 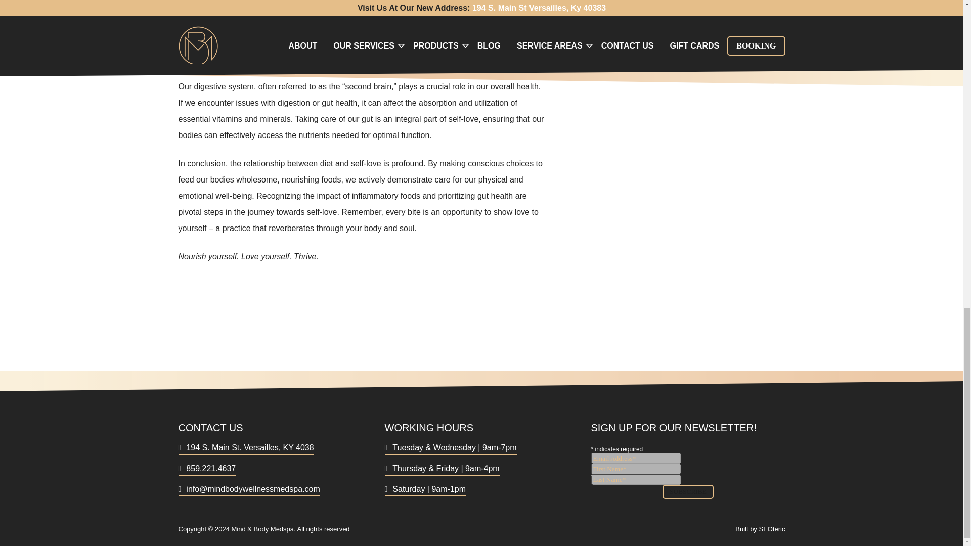 What do you see at coordinates (771, 529) in the screenshot?
I see `SEOteric` at bounding box center [771, 529].